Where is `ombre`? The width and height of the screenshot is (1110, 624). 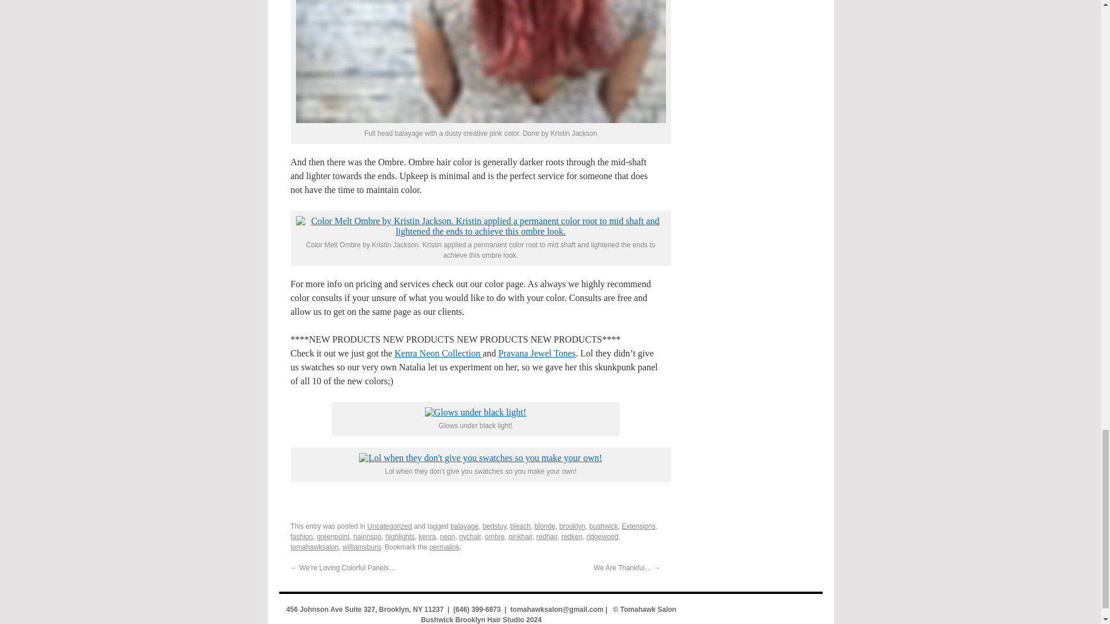
ombre is located at coordinates (495, 537).